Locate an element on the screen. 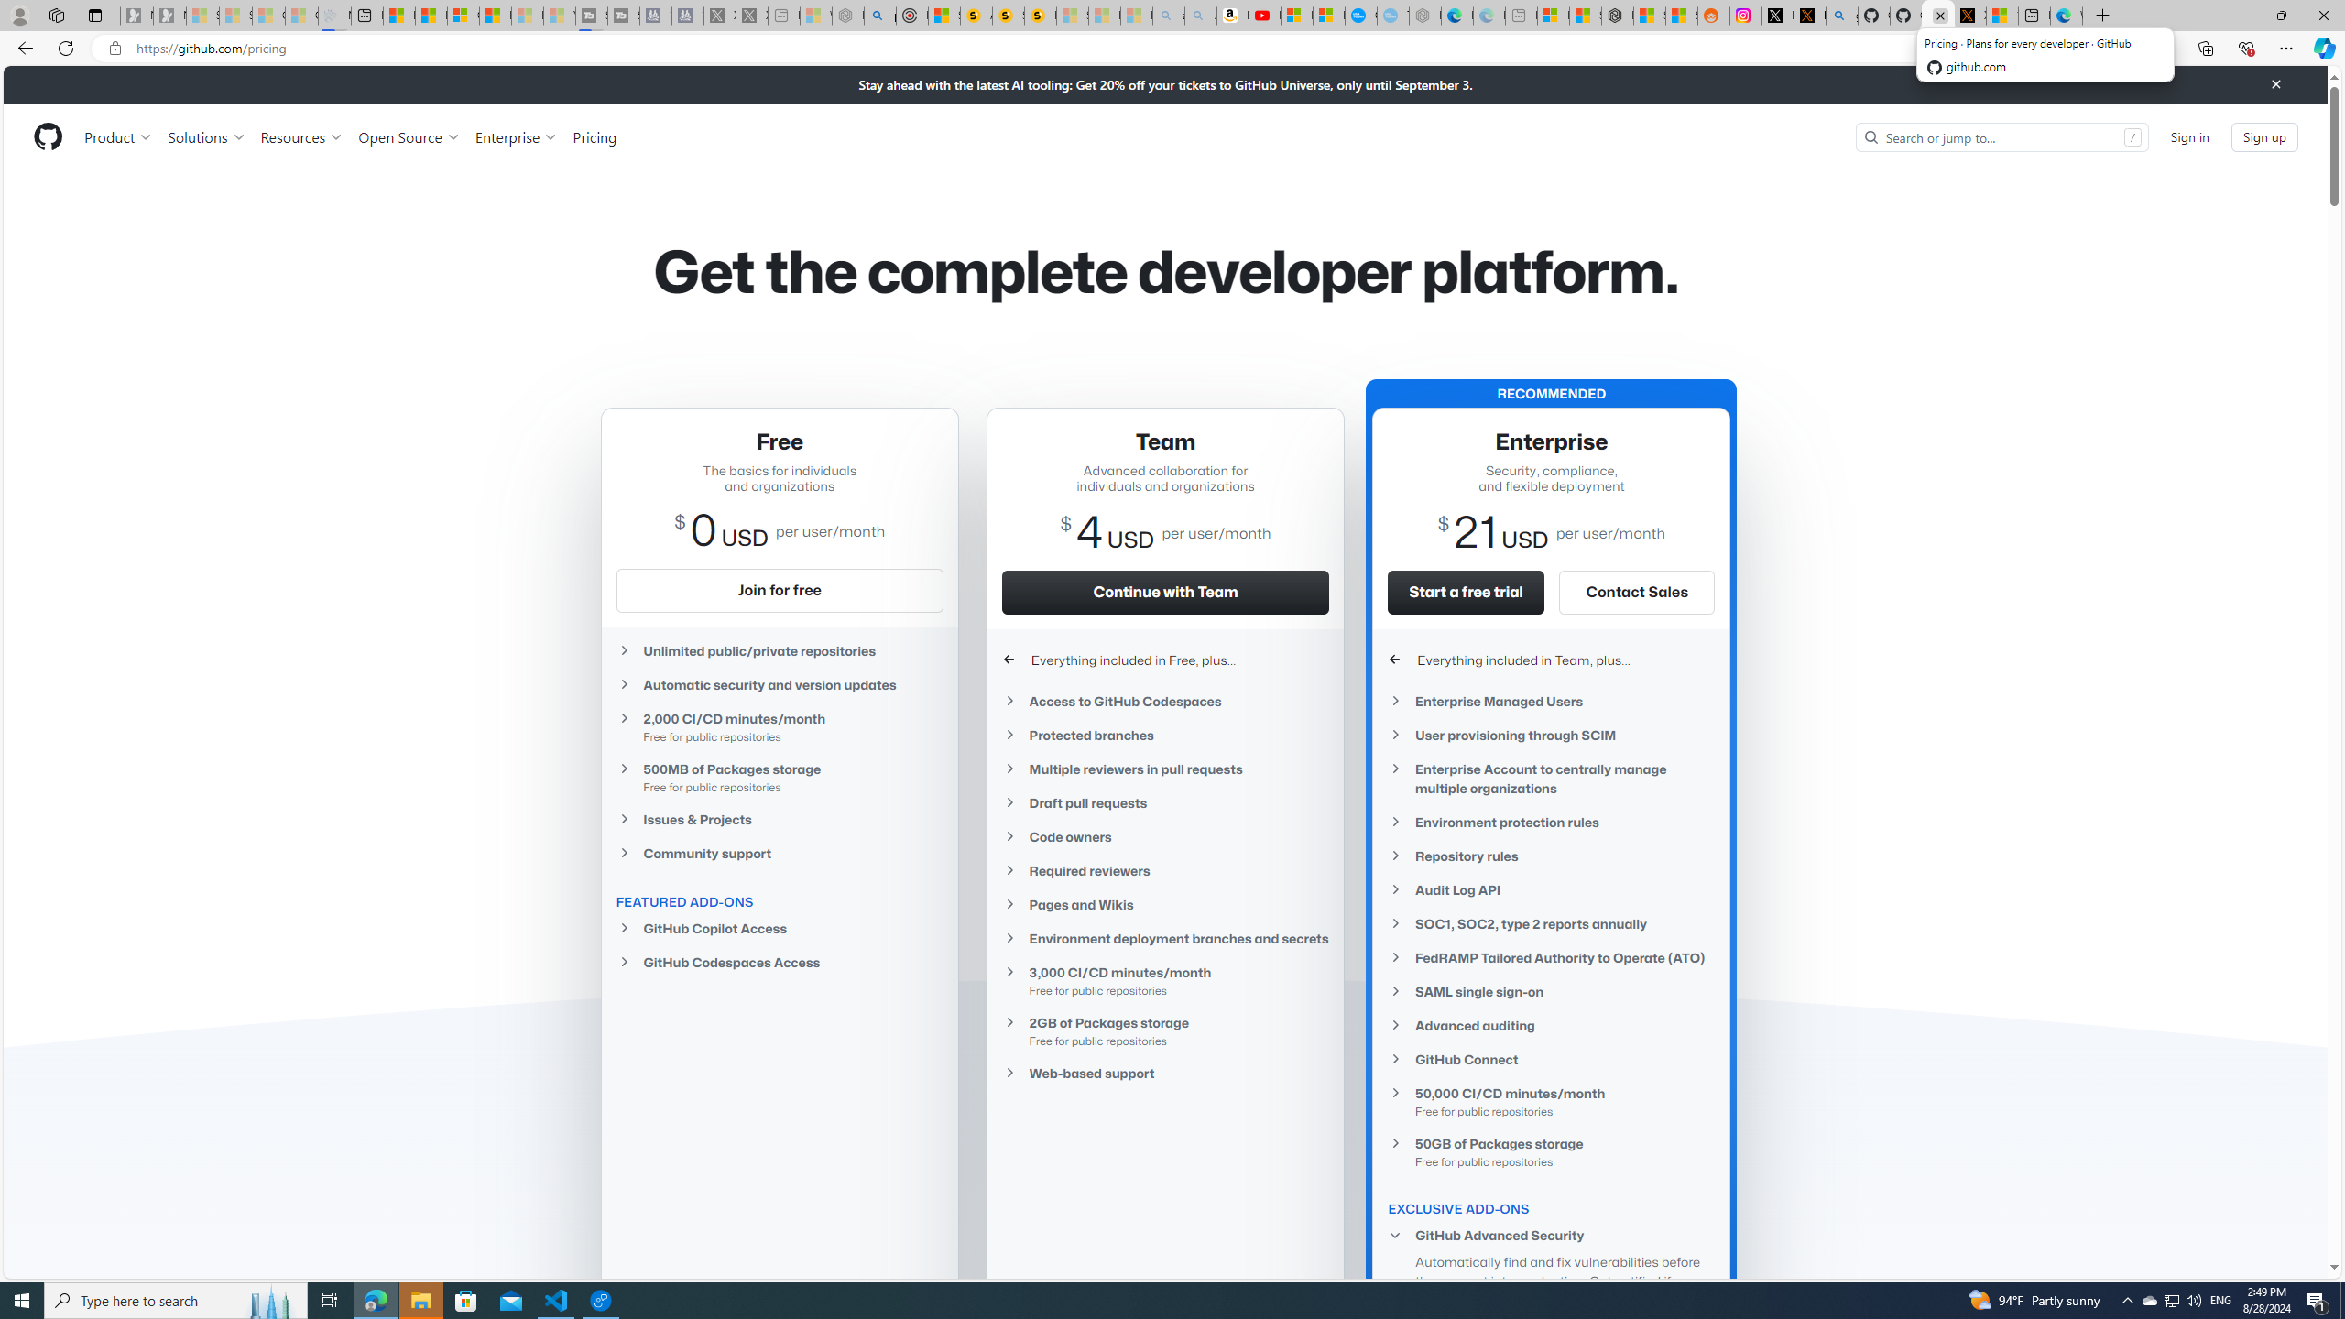 This screenshot has height=1319, width=2345. SOC1, SOC2, type 2 reports annually is located at coordinates (1552, 923).